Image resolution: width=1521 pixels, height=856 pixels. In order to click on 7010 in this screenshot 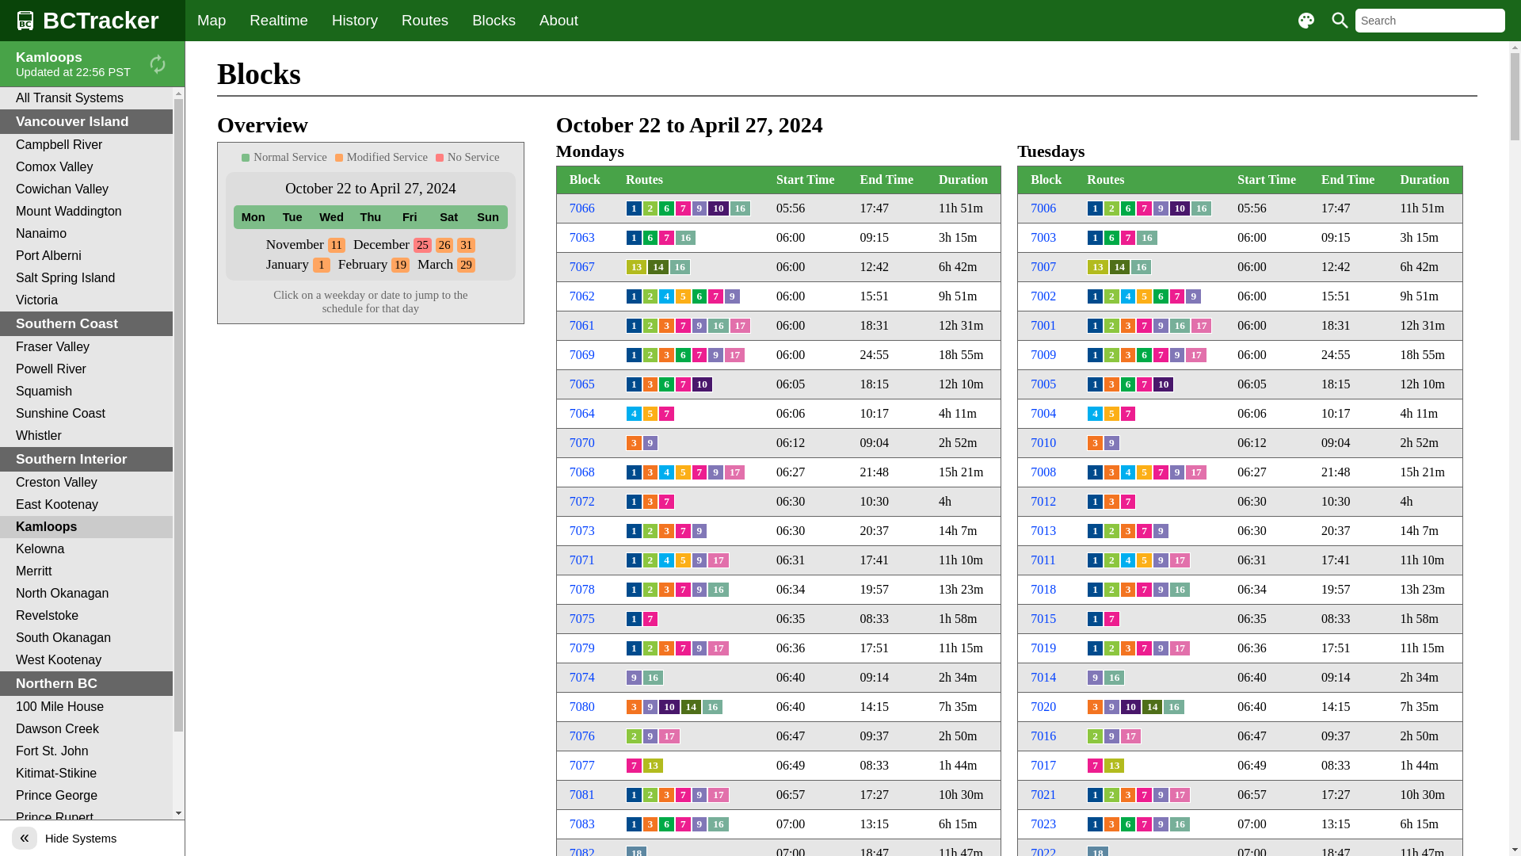, I will do `click(1043, 442)`.